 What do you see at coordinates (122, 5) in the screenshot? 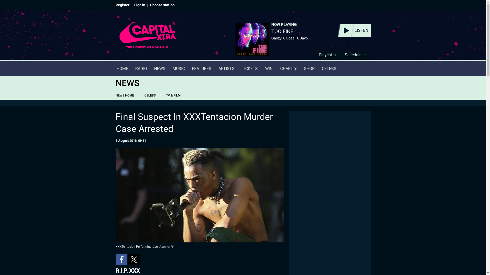
I see `Register` at bounding box center [122, 5].